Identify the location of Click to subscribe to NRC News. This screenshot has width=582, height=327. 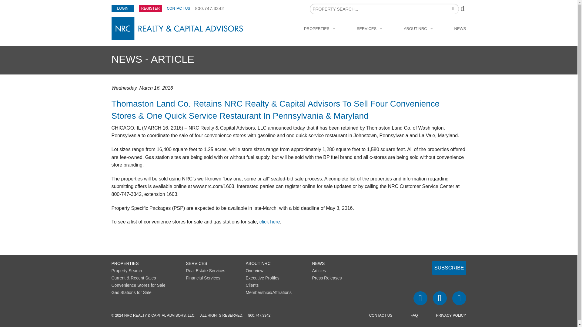
(449, 268).